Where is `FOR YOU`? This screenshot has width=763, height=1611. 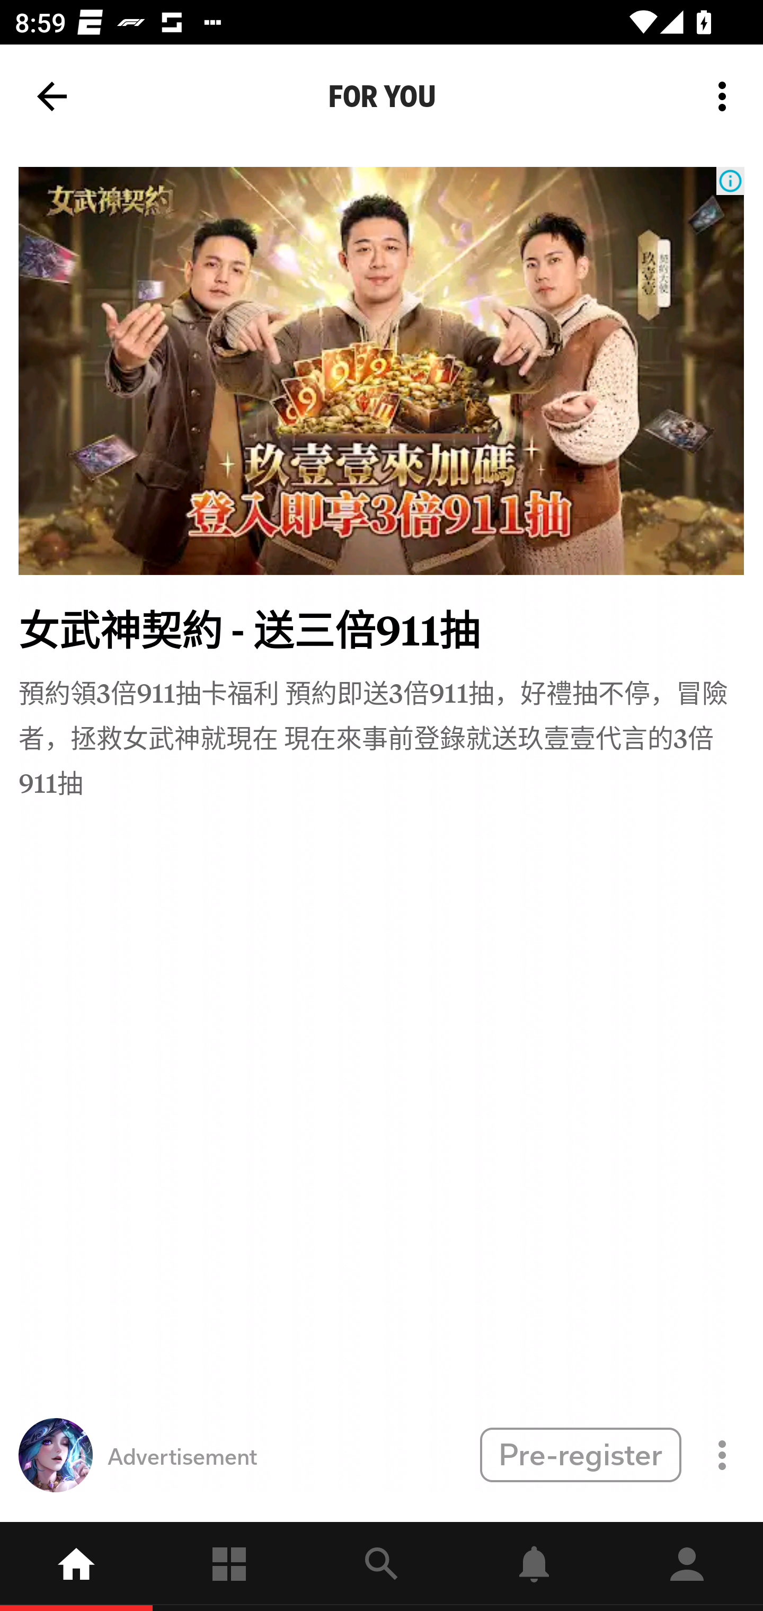
FOR YOU is located at coordinates (381, 96).